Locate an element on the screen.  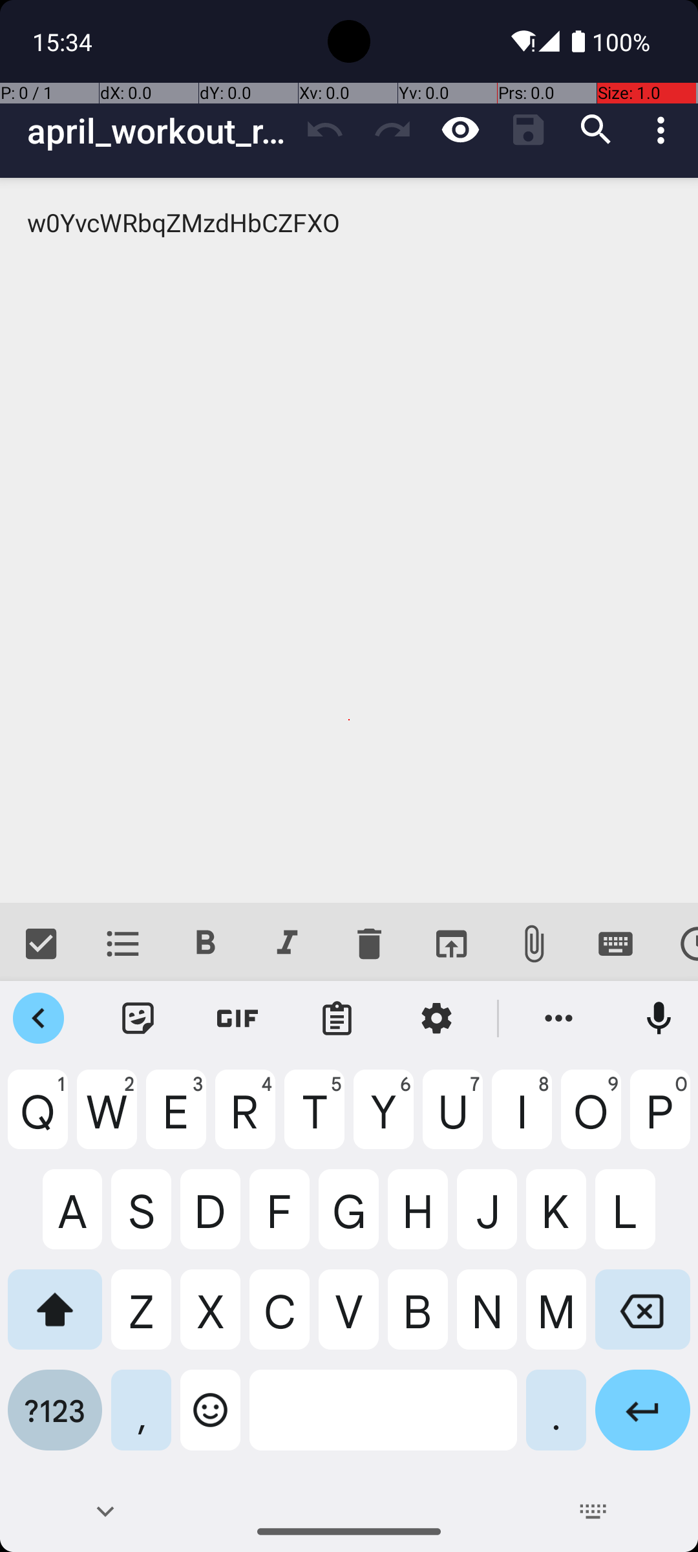
april_workout_routine_backup is located at coordinates (159, 131).